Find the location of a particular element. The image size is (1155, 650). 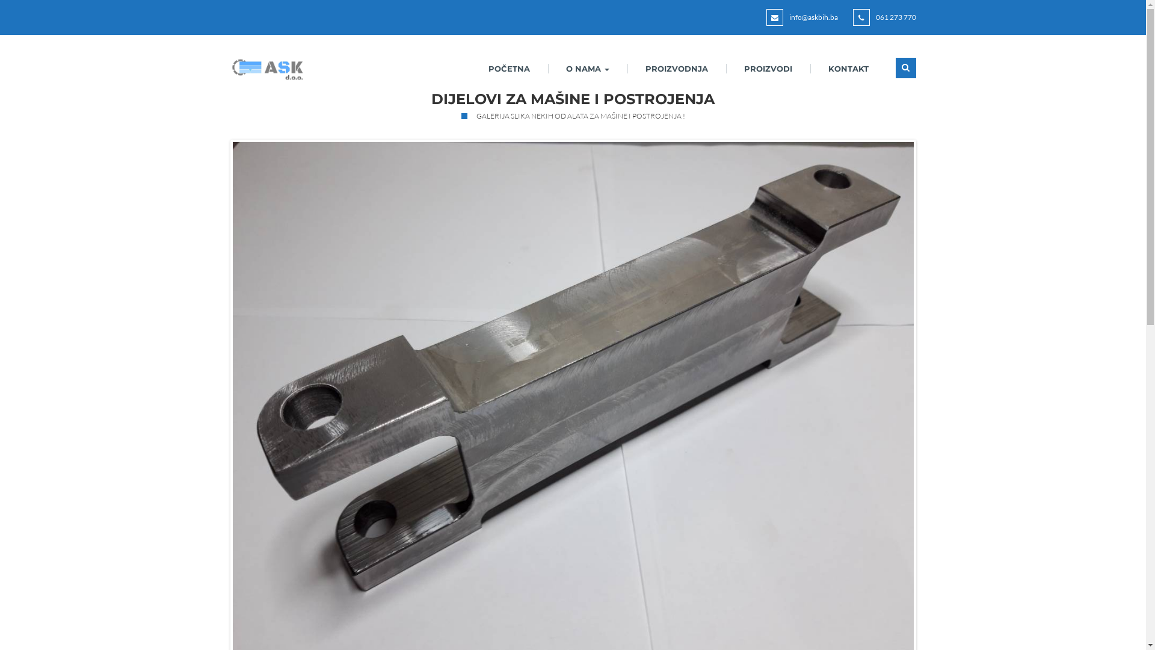

www.askbih.ba is located at coordinates (264, 68).